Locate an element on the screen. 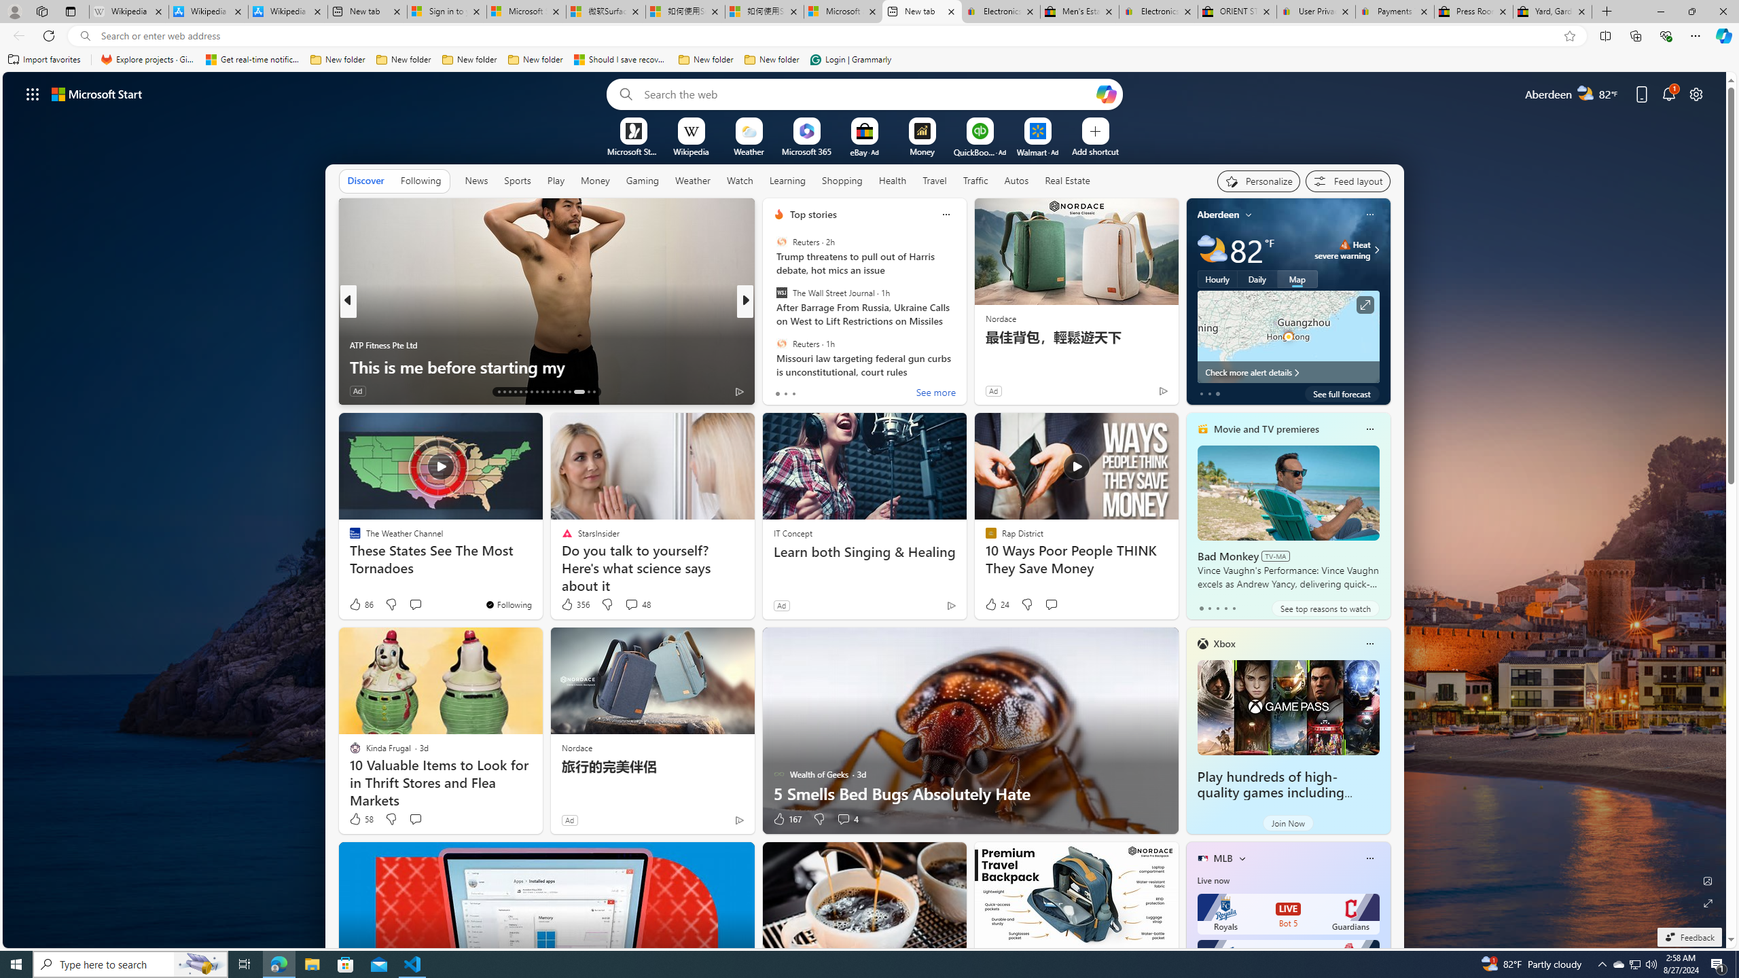  More Options is located at coordinates (1060, 122).